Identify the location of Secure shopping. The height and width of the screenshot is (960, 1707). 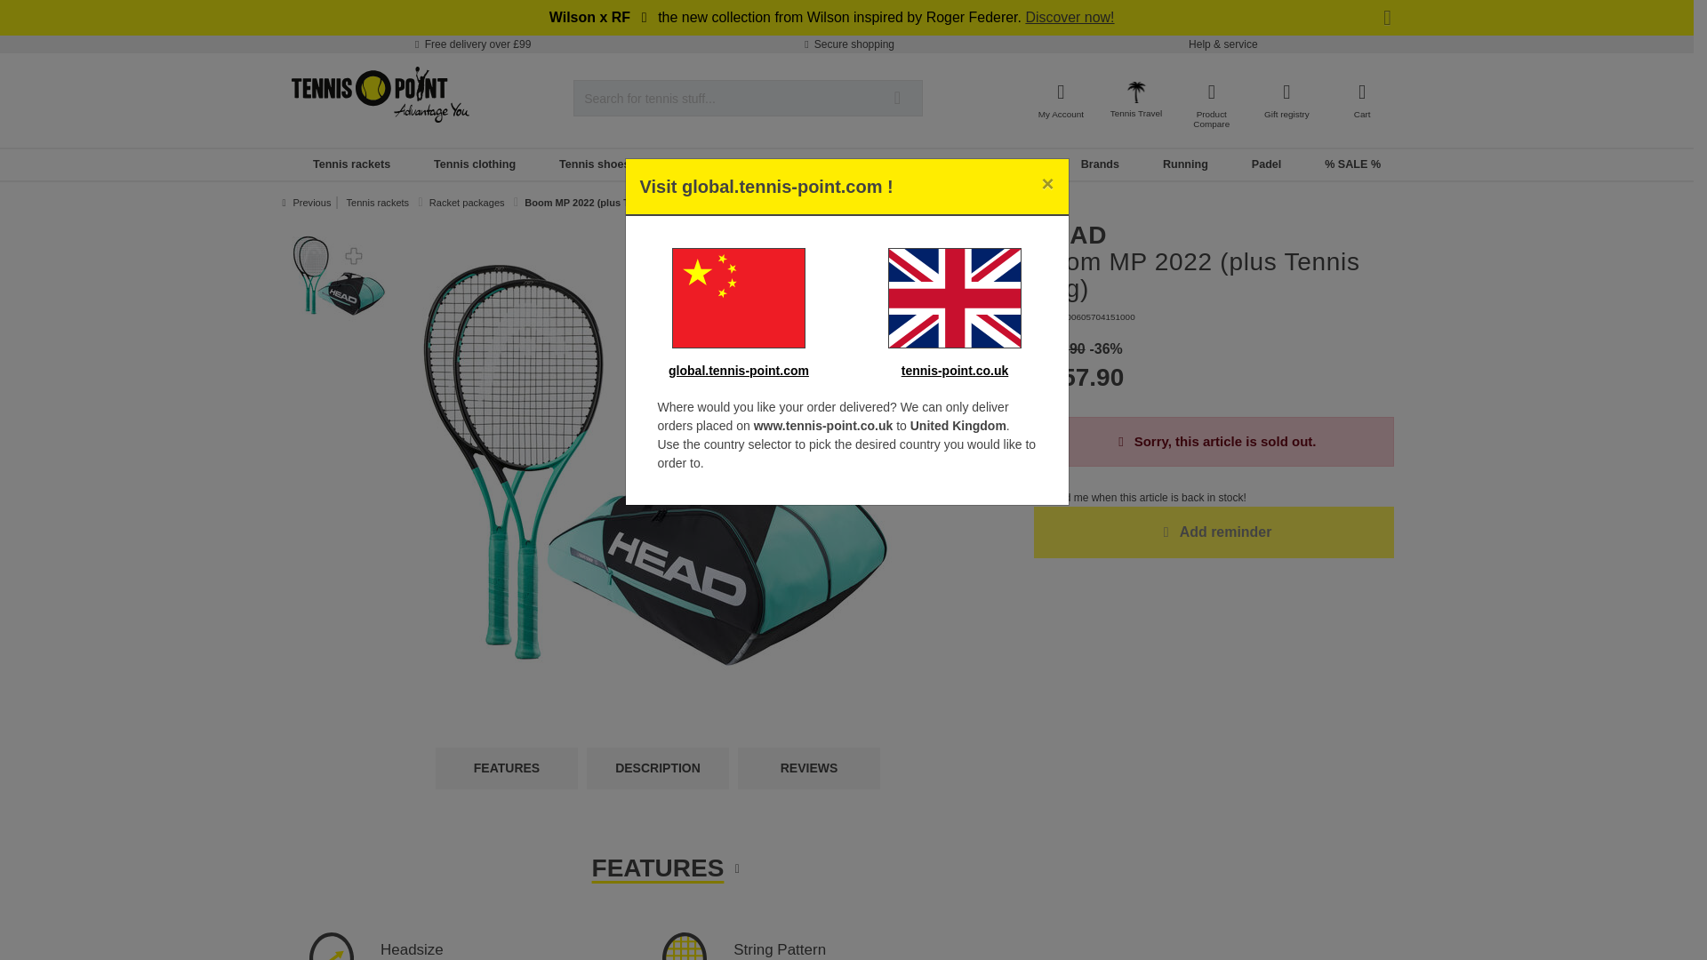
(846, 44).